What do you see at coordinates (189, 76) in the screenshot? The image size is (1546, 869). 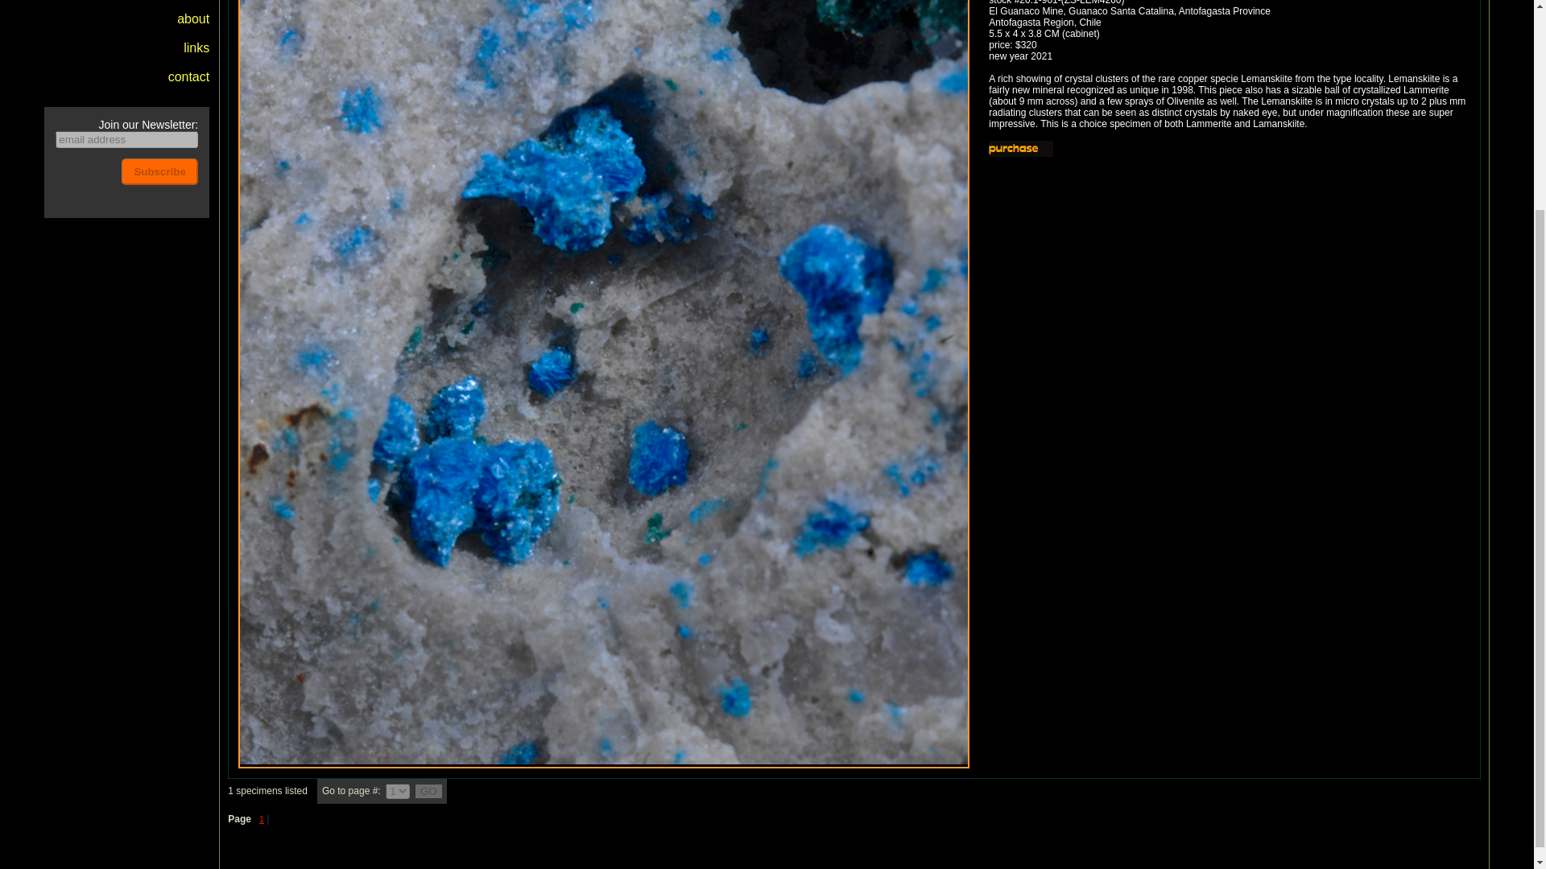 I see `contact` at bounding box center [189, 76].